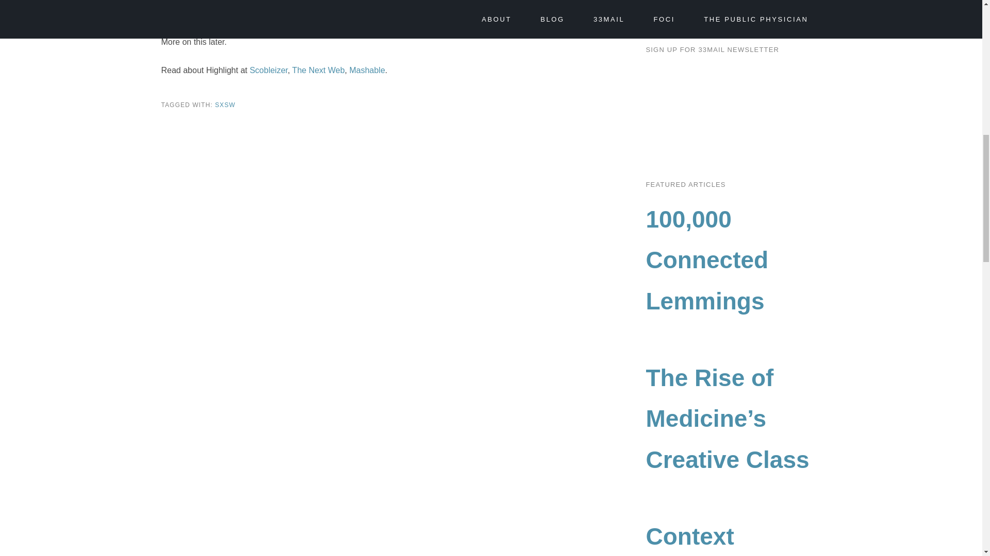 The height and width of the screenshot is (556, 990). I want to click on The Next Web, so click(318, 70).